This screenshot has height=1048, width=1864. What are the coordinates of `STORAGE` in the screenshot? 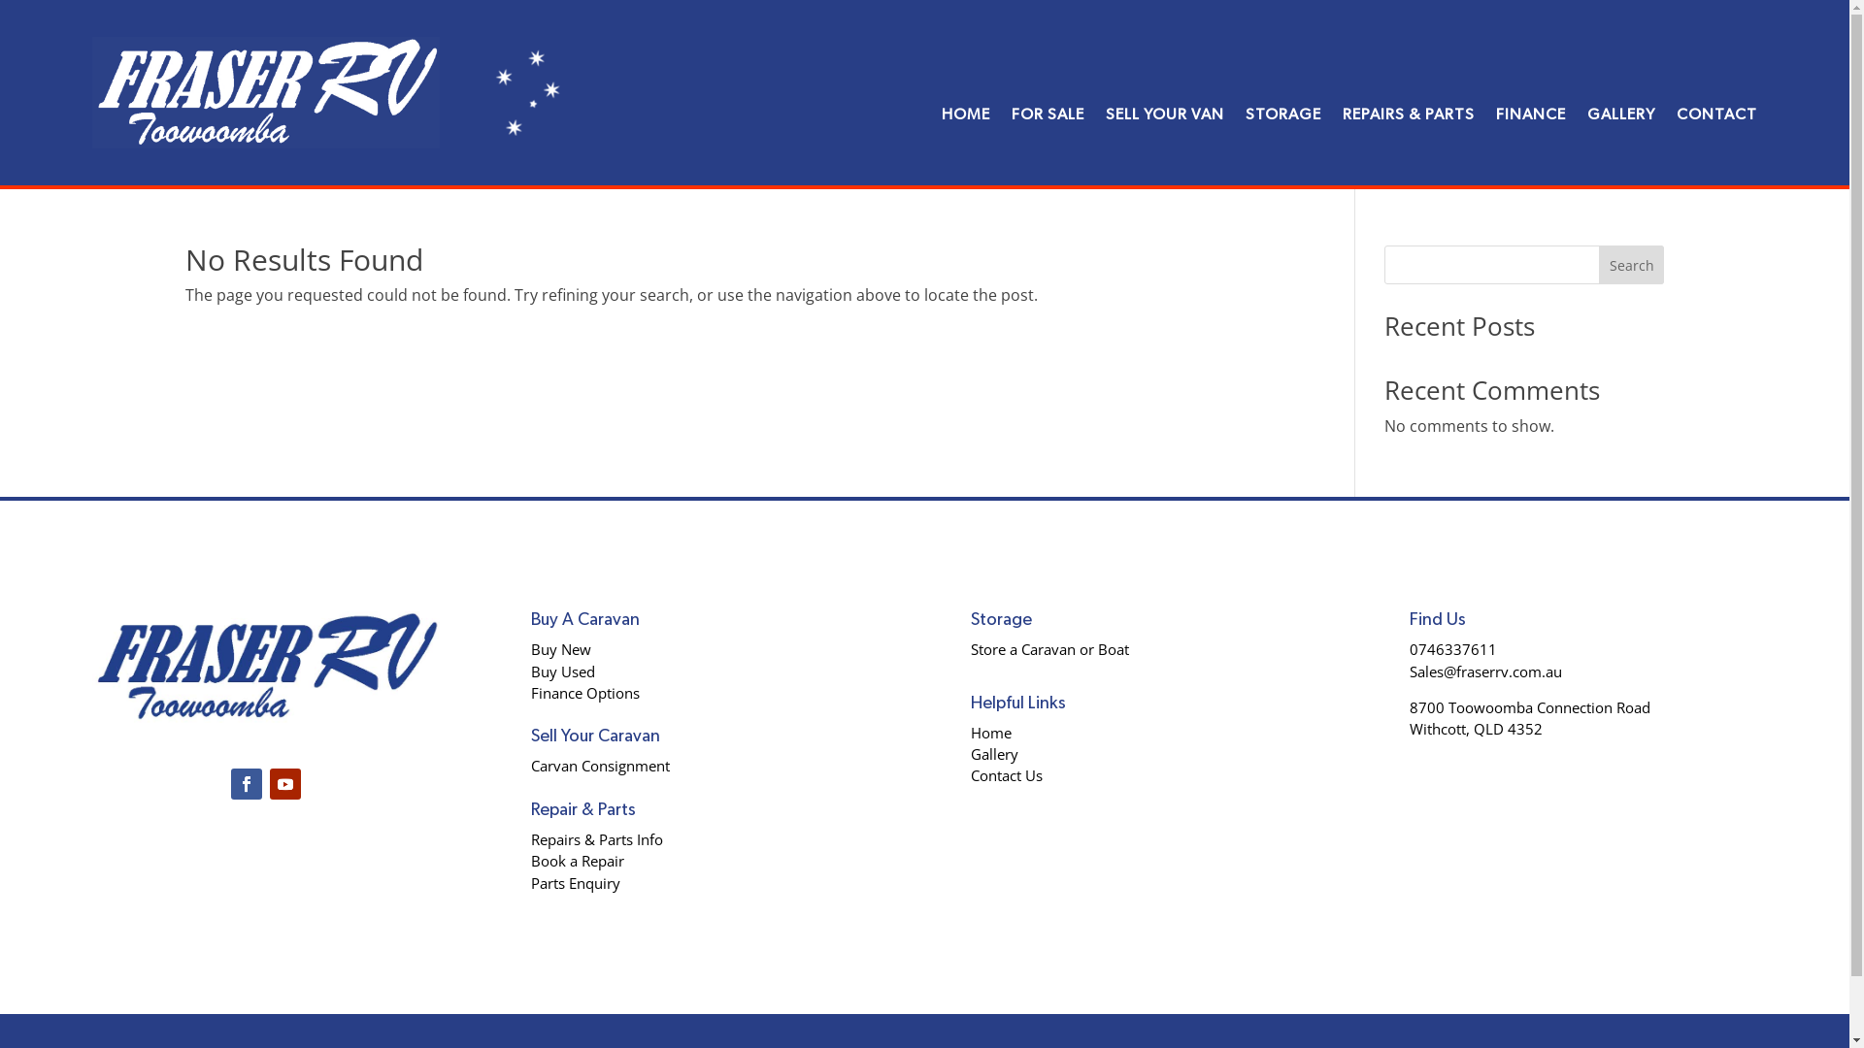 It's located at (1283, 100).